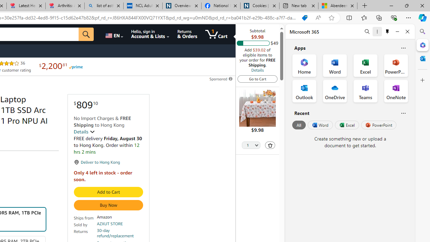 Image resolution: width=430 pixels, height=242 pixels. Describe the element at coordinates (304, 65) in the screenshot. I see `Home Office App` at that location.